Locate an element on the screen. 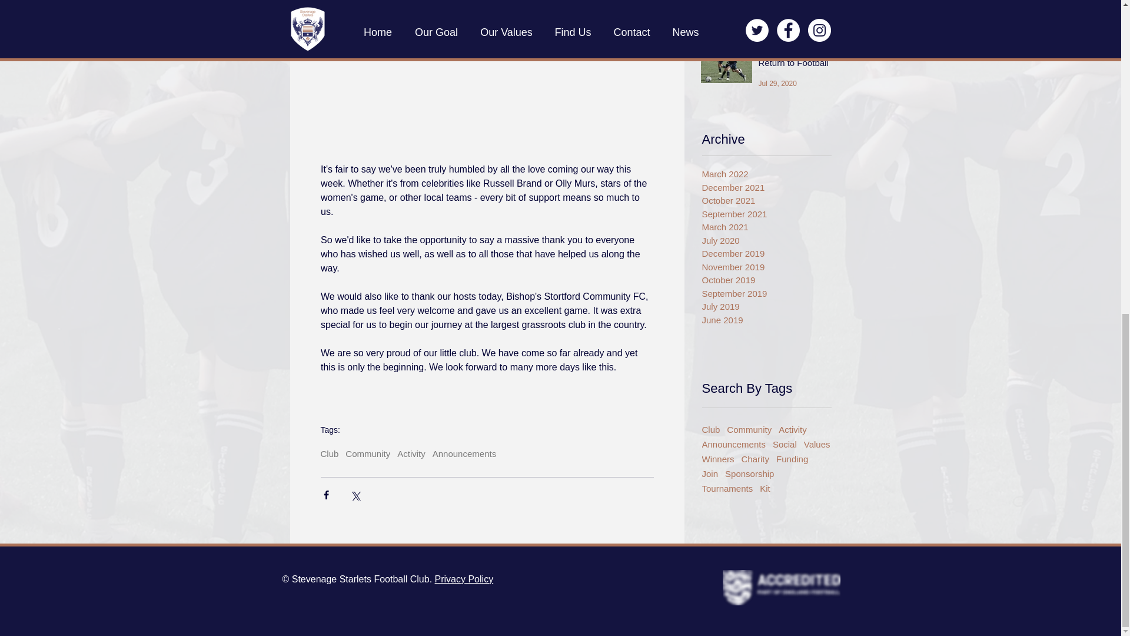  September 2019 is located at coordinates (763, 294).